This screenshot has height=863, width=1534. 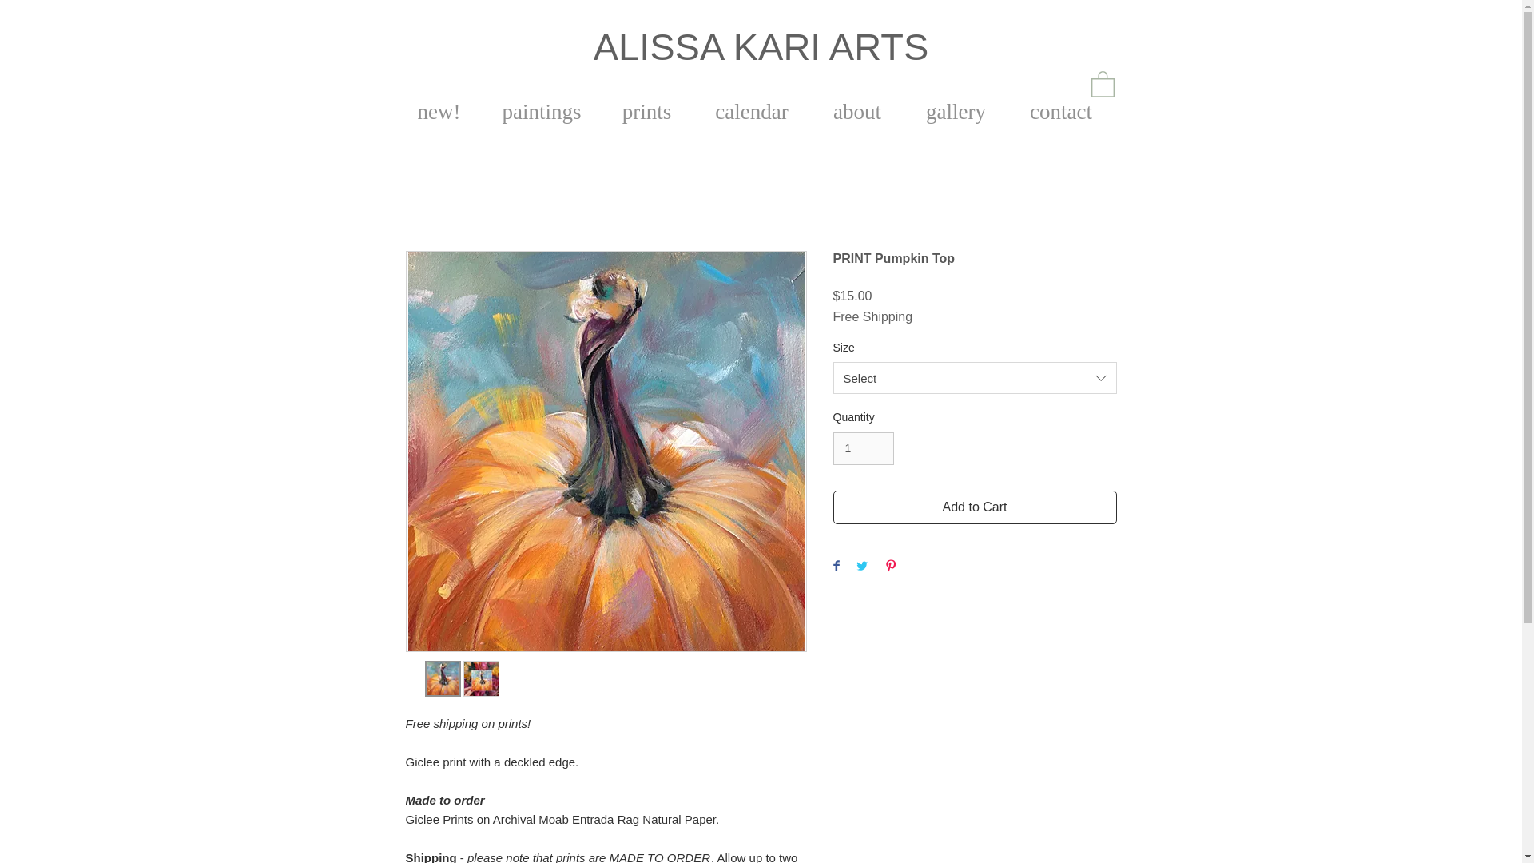 I want to click on Select, so click(x=975, y=377).